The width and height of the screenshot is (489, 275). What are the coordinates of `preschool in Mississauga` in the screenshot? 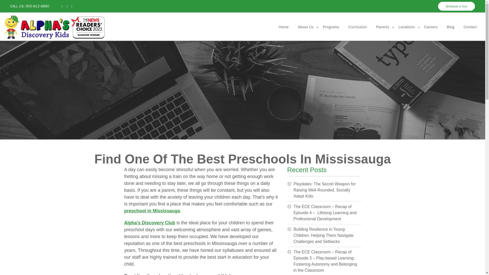 It's located at (152, 211).